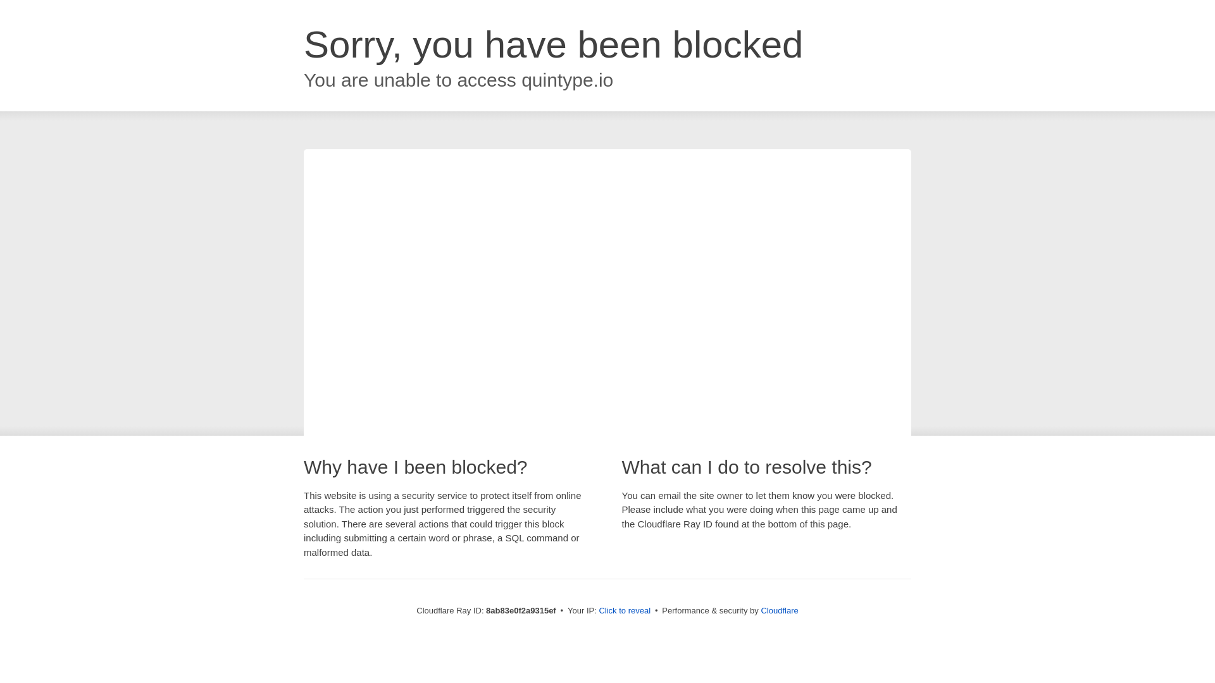 This screenshot has width=1215, height=683. I want to click on Click to reveal, so click(624, 611).